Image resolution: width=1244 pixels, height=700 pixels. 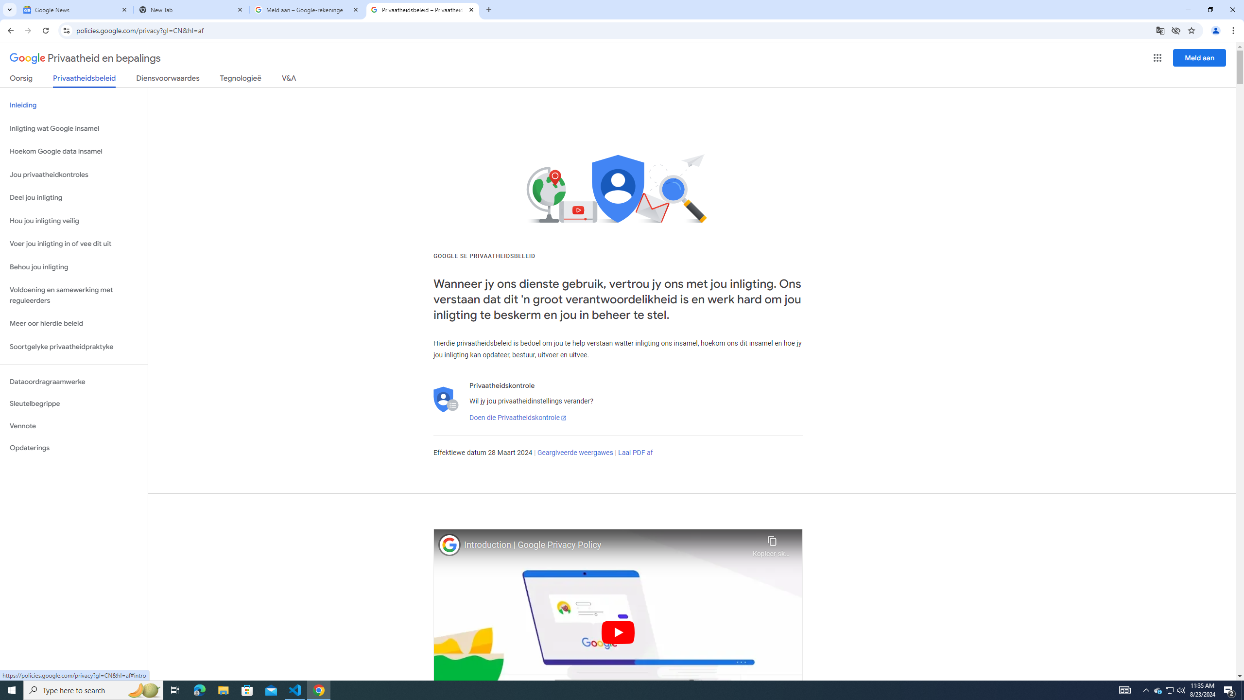 What do you see at coordinates (74, 426) in the screenshot?
I see `Vennote` at bounding box center [74, 426].